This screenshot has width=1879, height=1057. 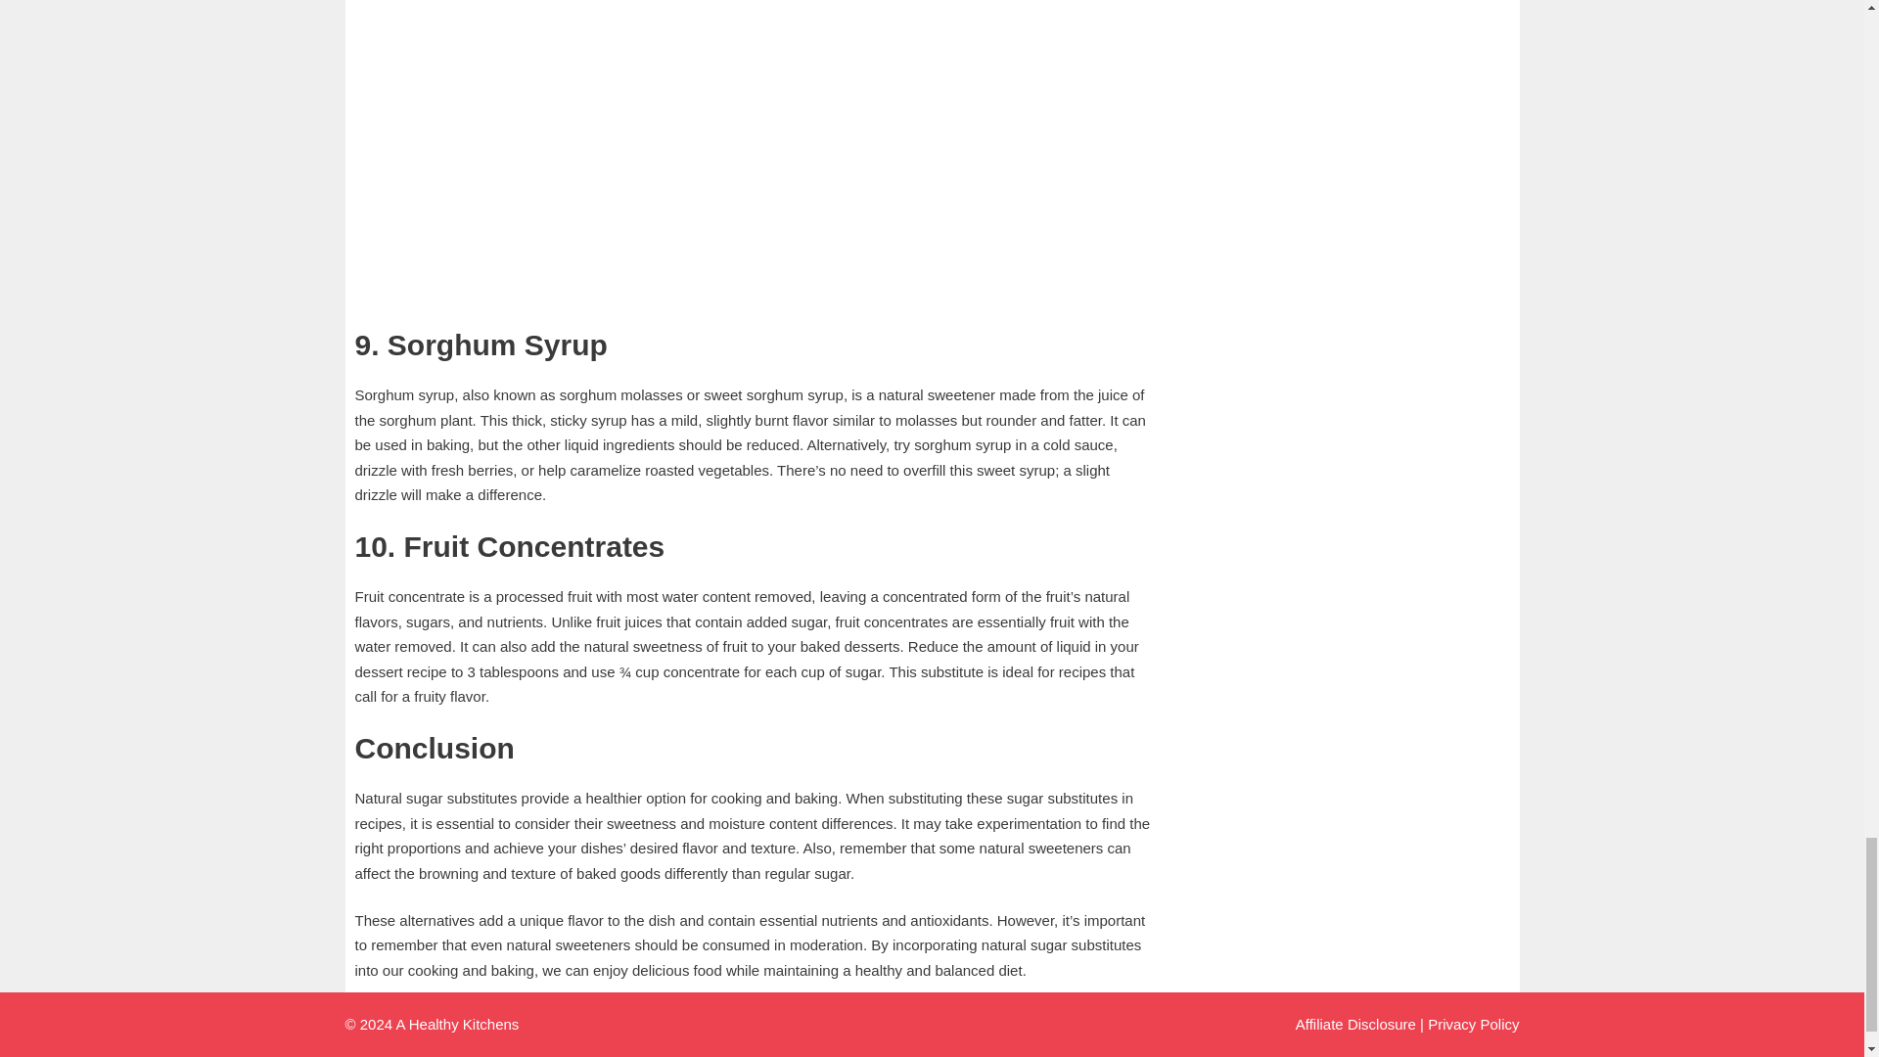 I want to click on Affiliate Disclosure, so click(x=1356, y=1024).